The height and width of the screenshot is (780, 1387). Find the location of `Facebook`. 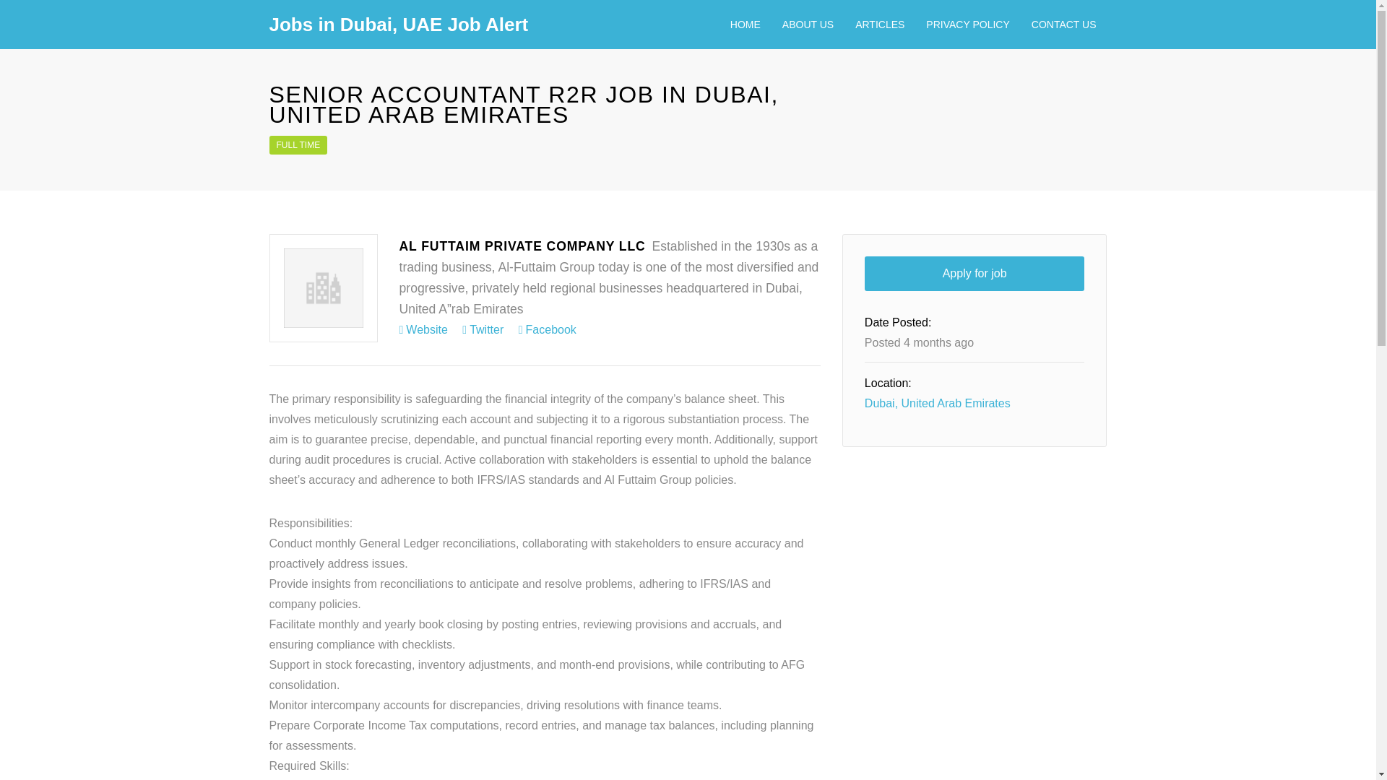

Facebook is located at coordinates (548, 329).